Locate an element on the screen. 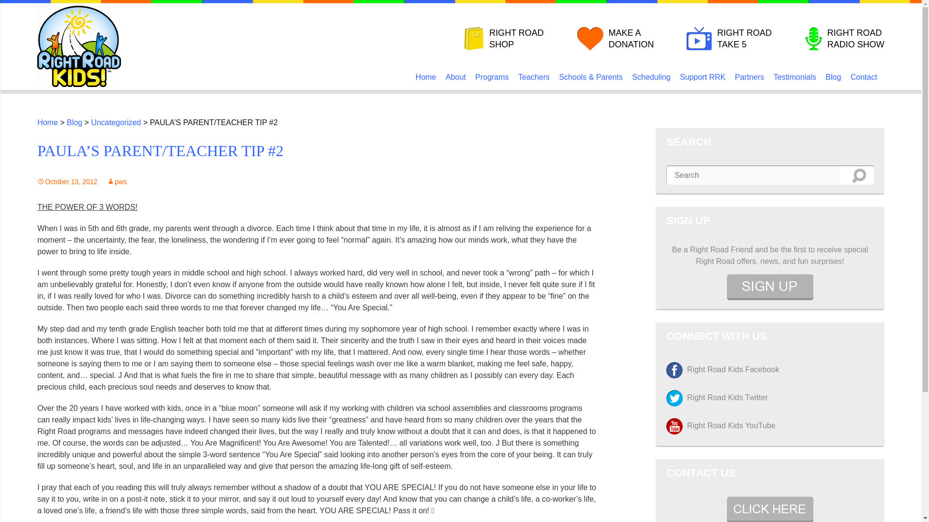  View all posts by pws is located at coordinates (116, 182).